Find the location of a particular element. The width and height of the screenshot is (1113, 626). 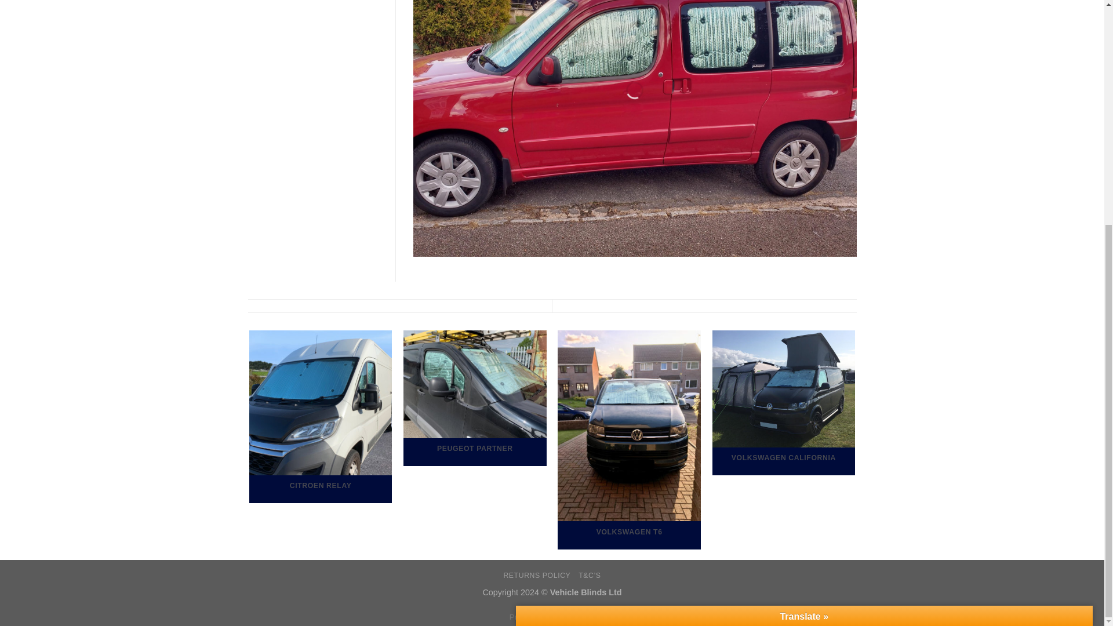

VW T32 is located at coordinates (938, 344).